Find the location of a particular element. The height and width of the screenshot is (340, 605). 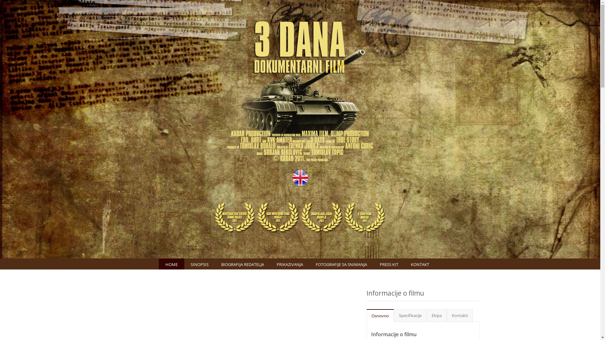

Kontakti is located at coordinates (460, 315).